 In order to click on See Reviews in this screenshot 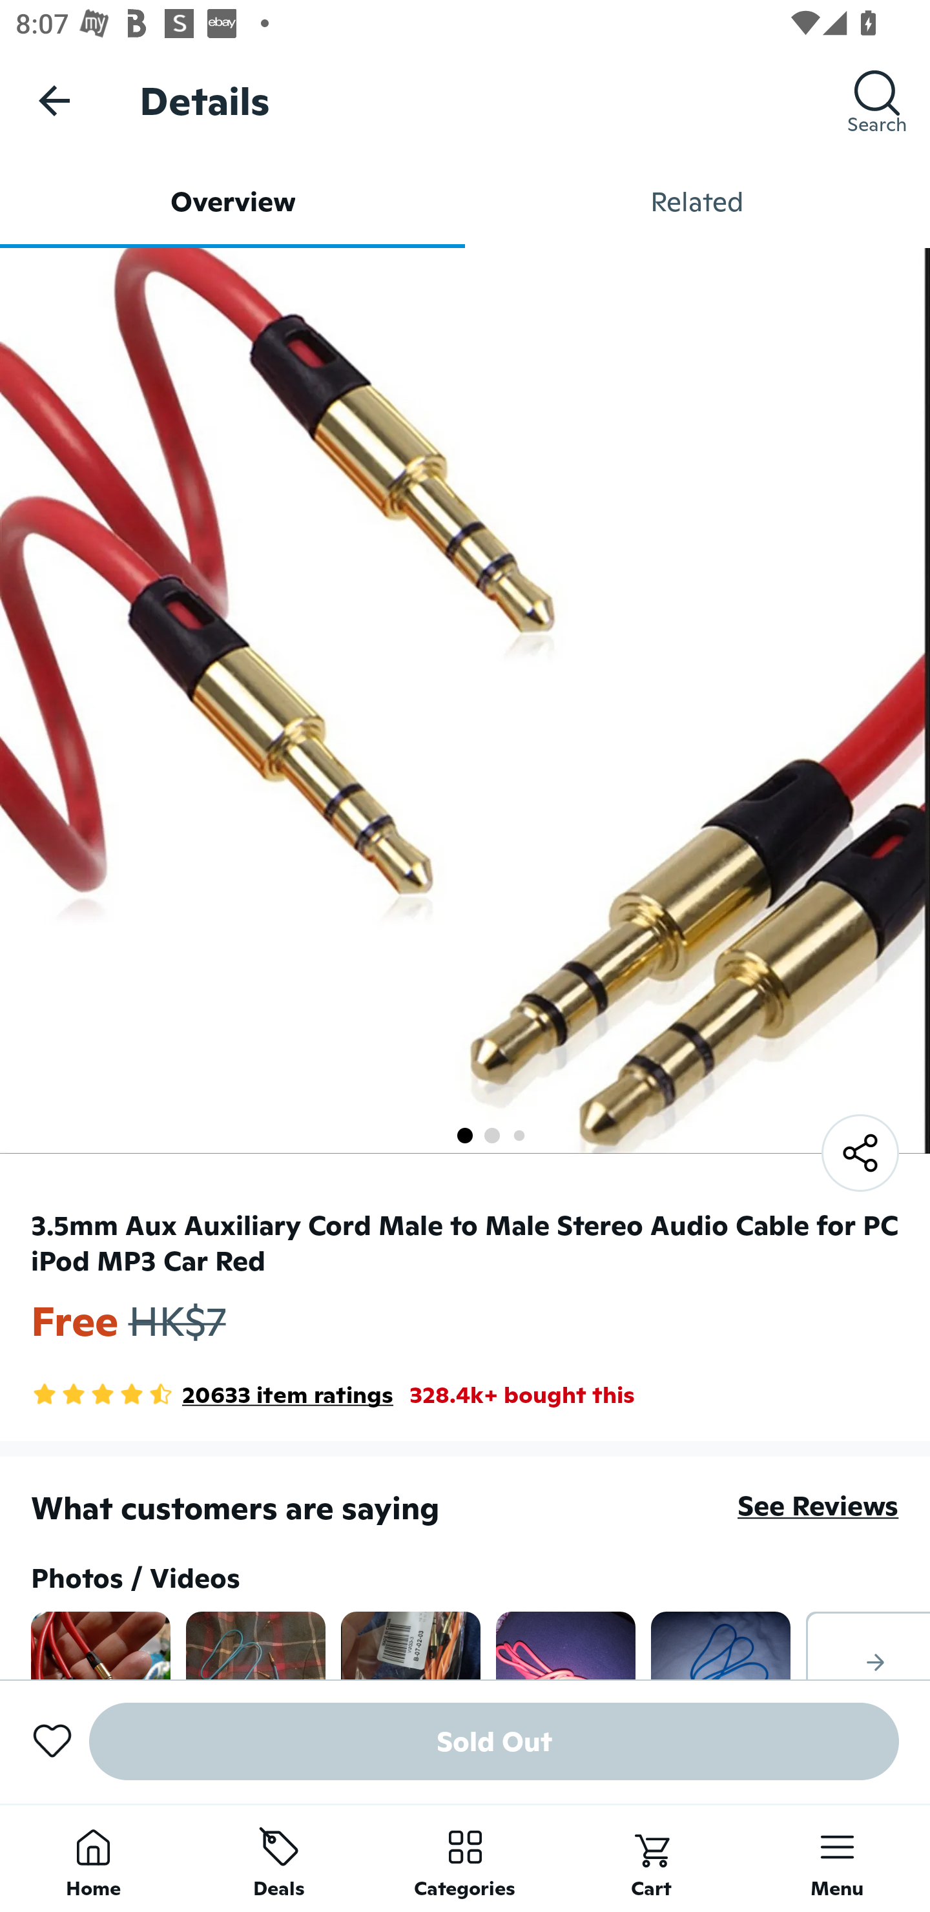, I will do `click(818, 1505)`.